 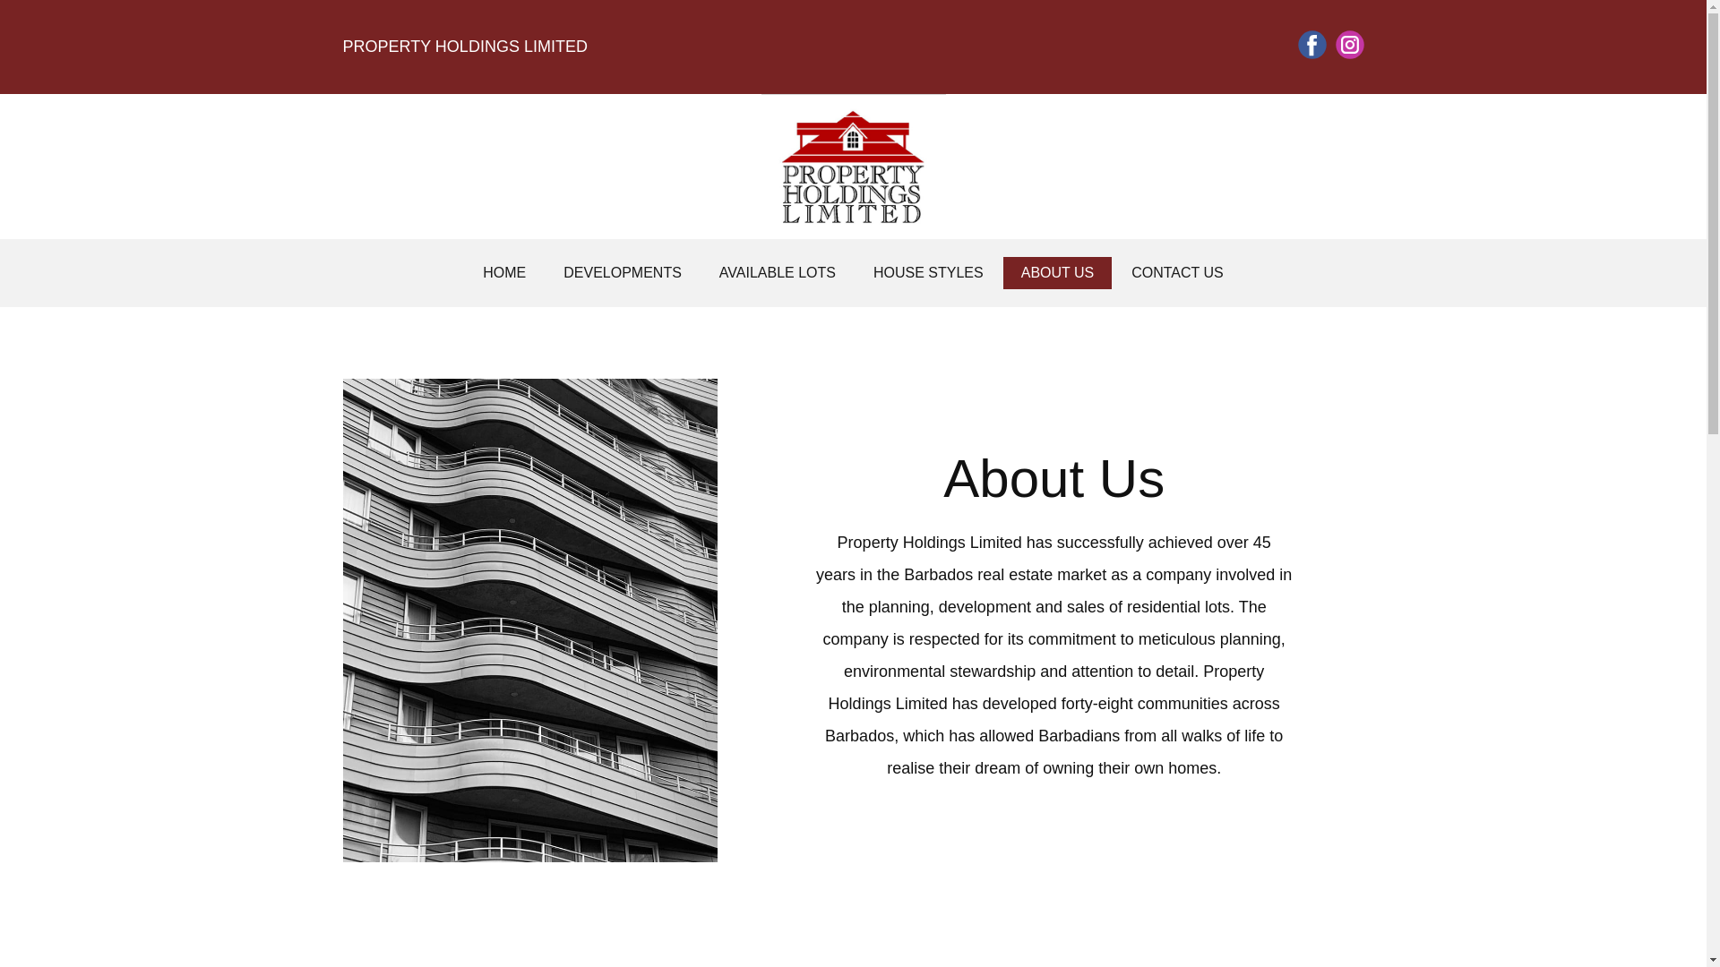 I want to click on AVAILABLE LOTS, so click(x=778, y=272).